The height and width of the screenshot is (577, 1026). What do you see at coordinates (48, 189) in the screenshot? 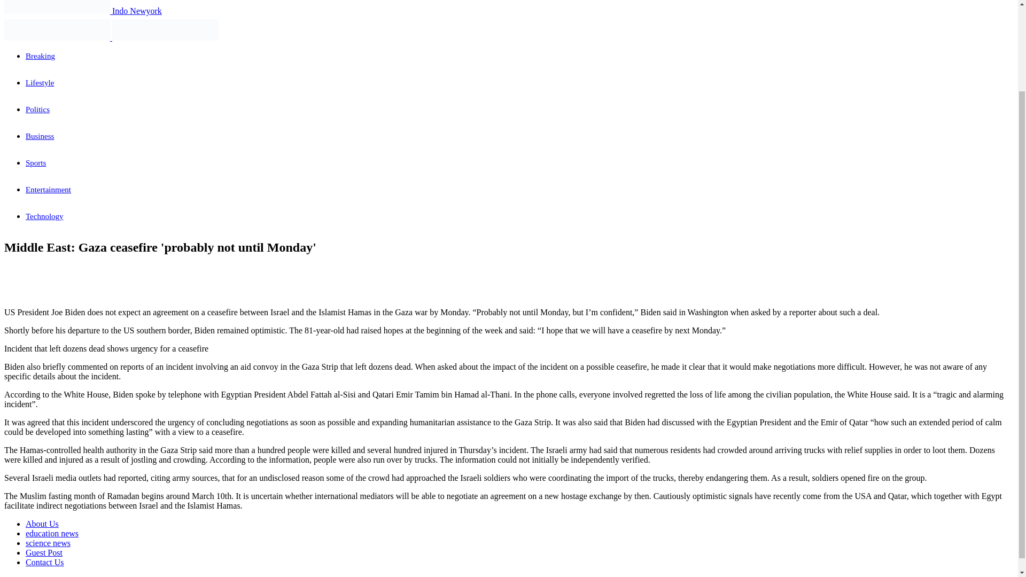
I see `Entertainment` at bounding box center [48, 189].